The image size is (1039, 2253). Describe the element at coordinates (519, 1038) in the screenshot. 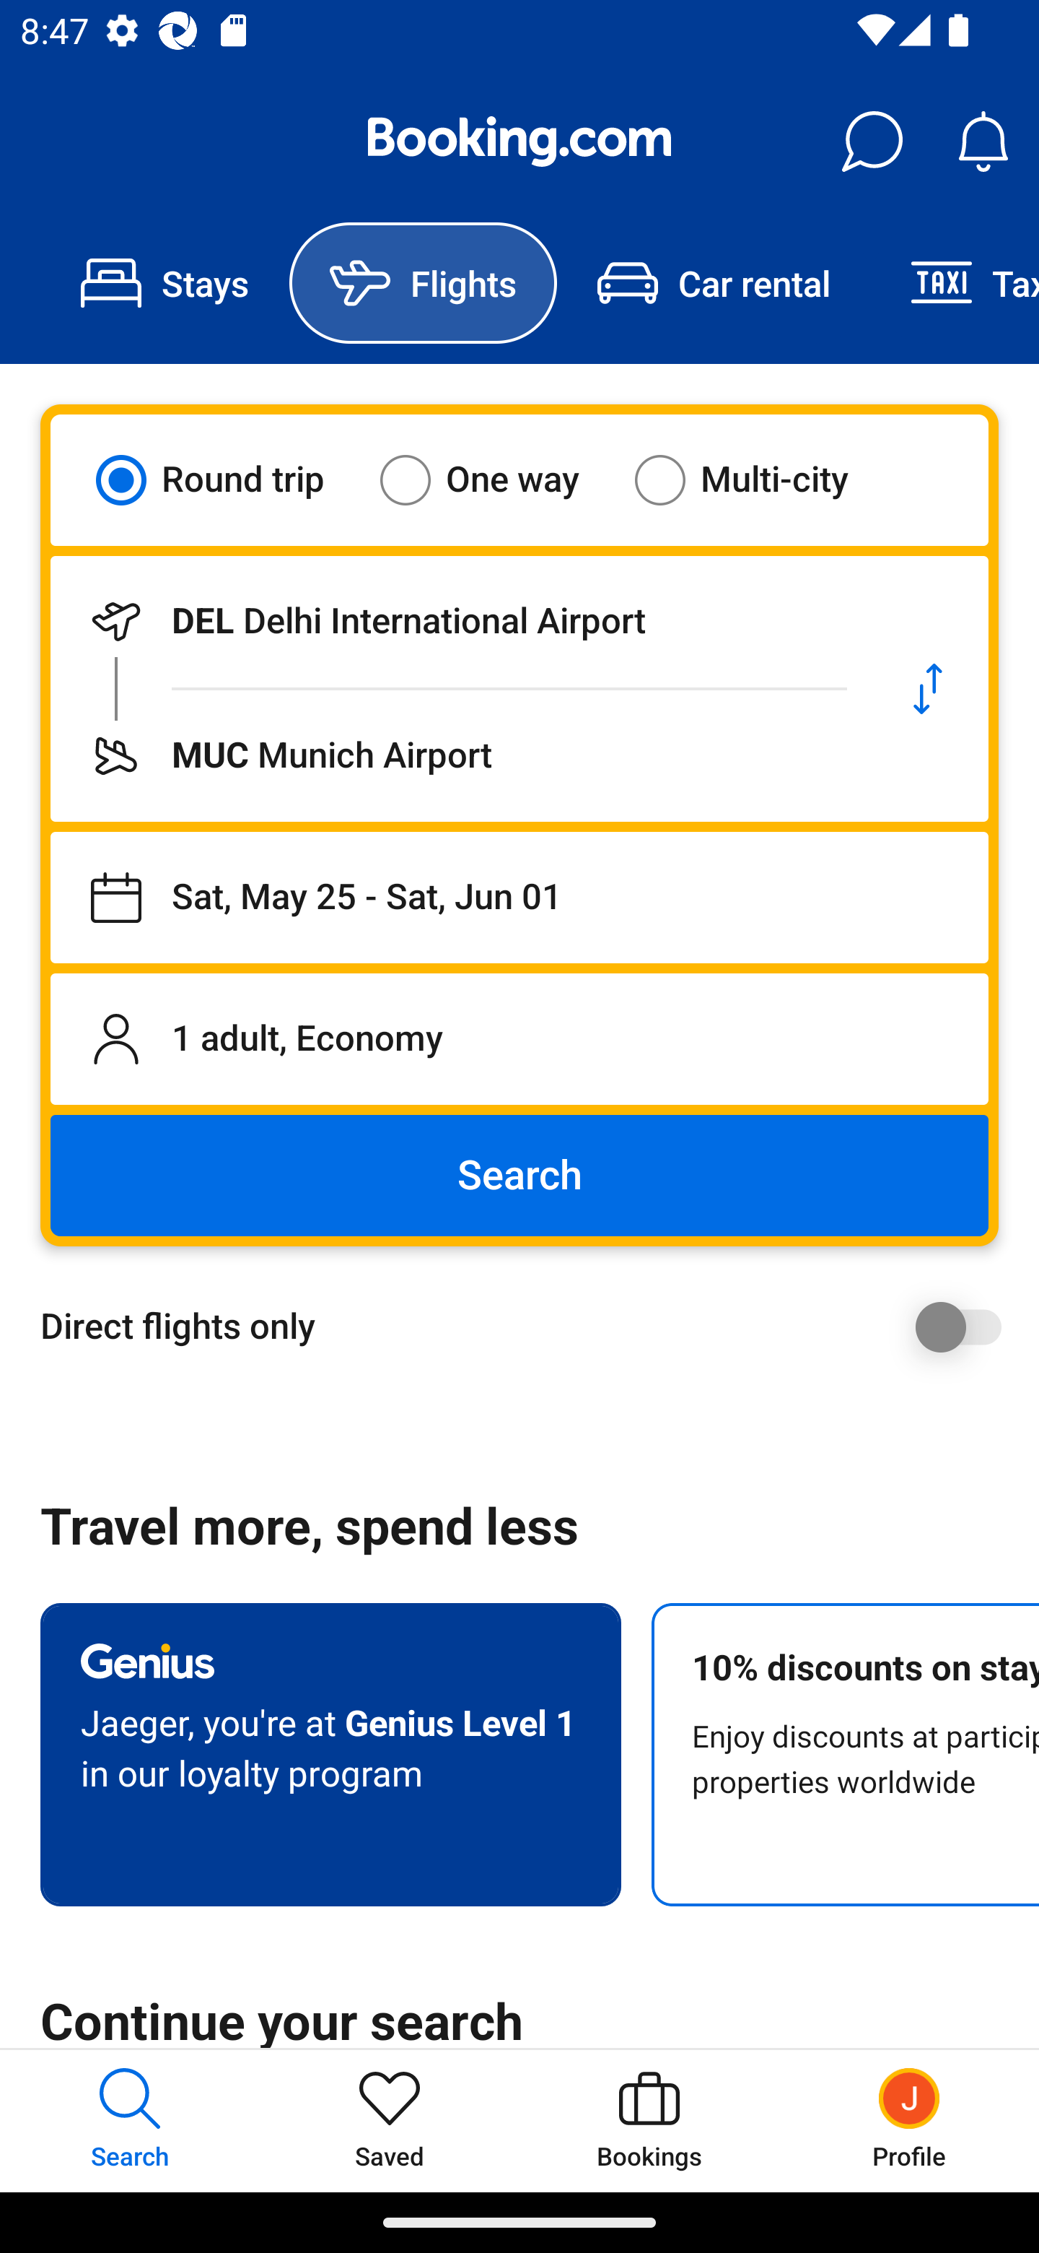

I see `1 adult, Economy` at that location.